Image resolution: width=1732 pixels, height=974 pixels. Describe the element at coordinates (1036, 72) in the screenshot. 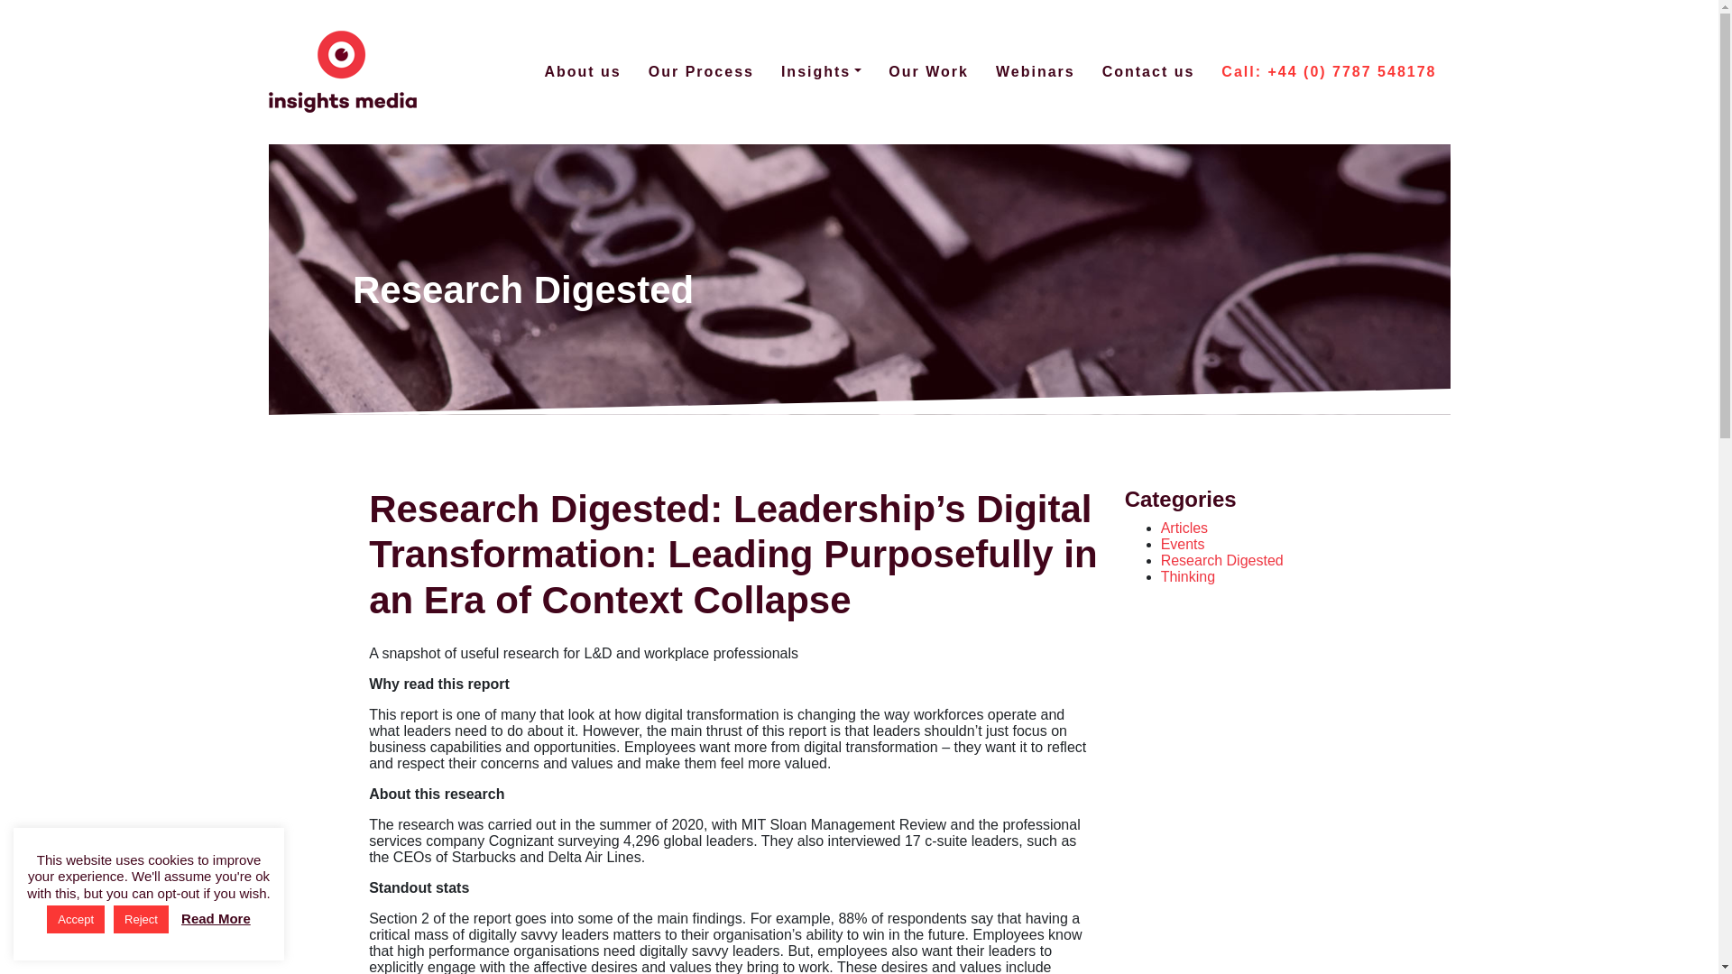

I see `Webinars` at that location.